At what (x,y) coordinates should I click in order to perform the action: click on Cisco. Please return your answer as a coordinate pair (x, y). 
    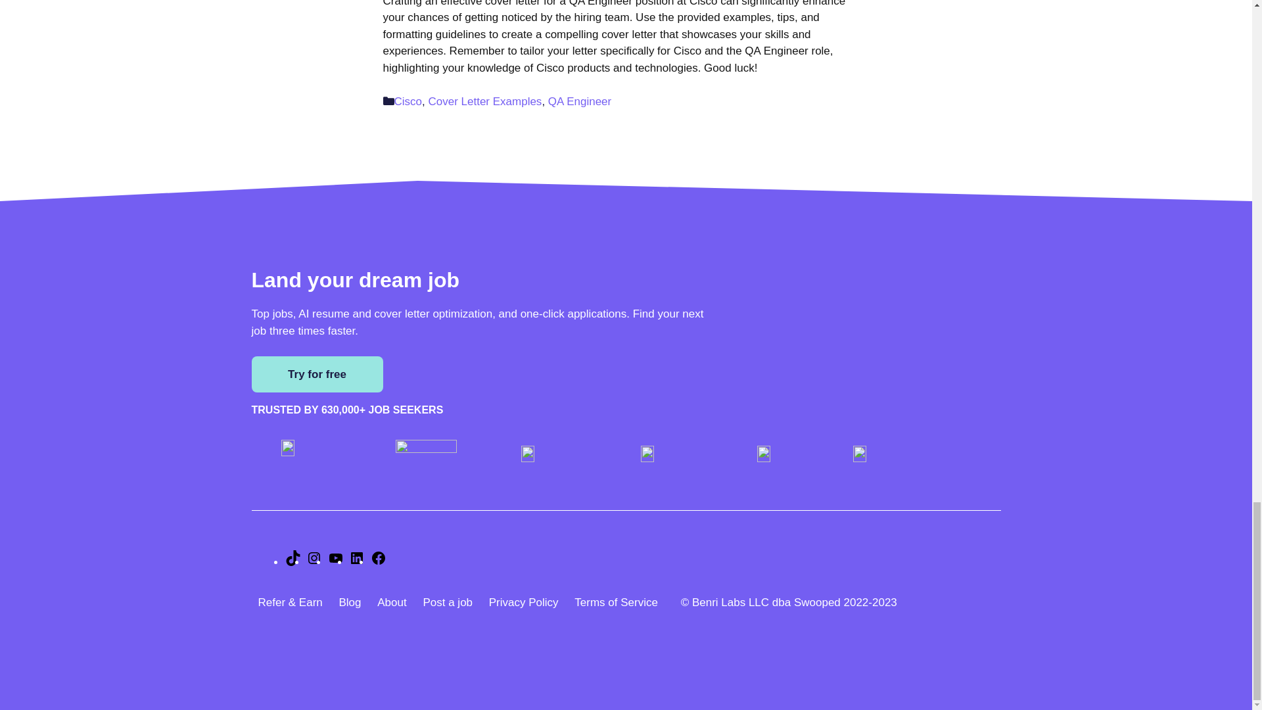
    Looking at the image, I should click on (408, 101).